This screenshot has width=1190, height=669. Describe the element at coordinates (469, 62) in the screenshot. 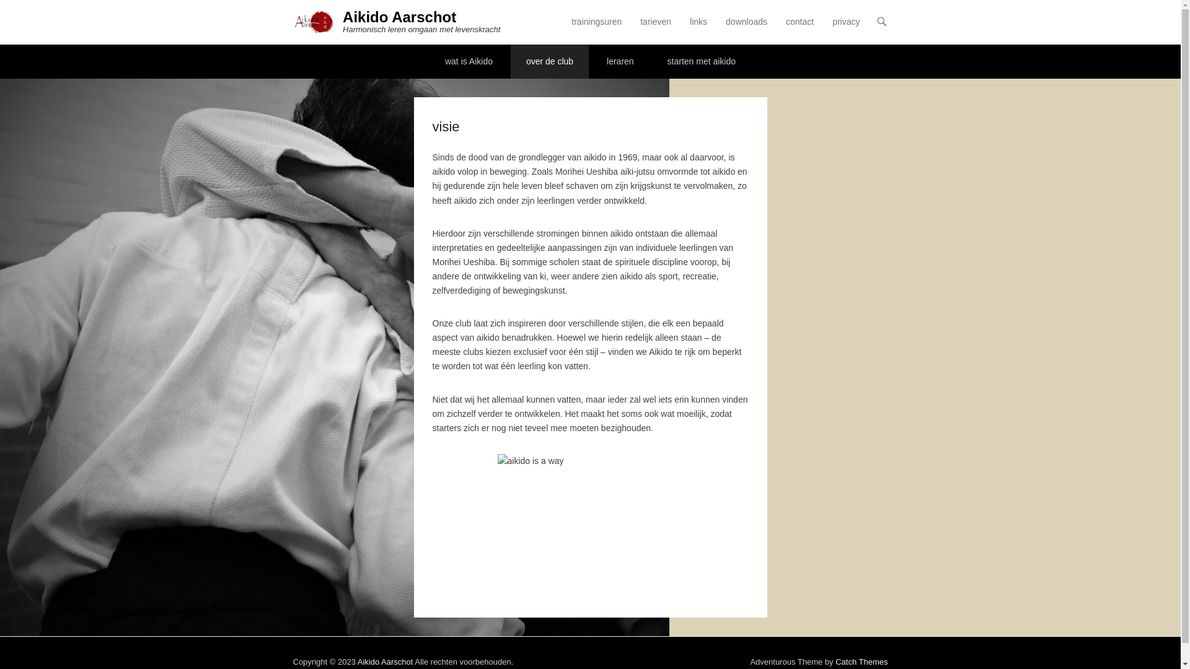

I see `wat is Aikido` at that location.